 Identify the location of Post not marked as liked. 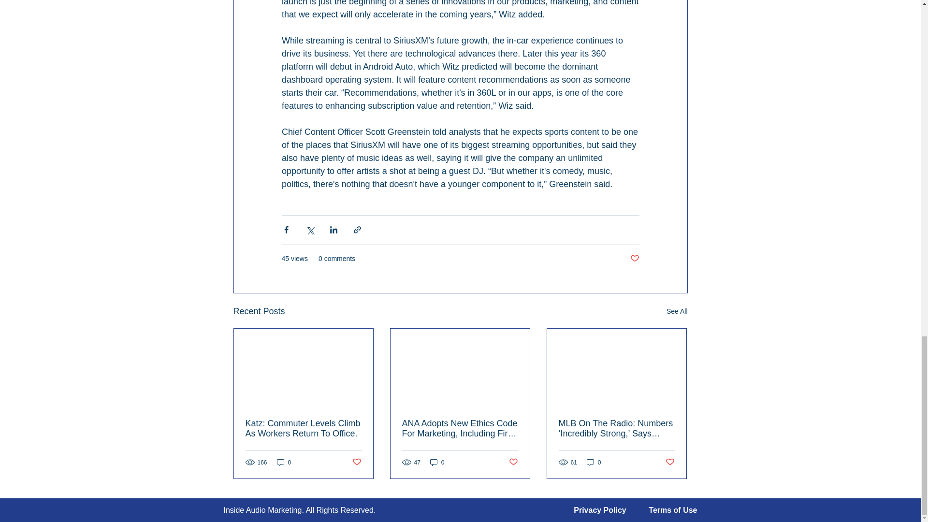
(356, 462).